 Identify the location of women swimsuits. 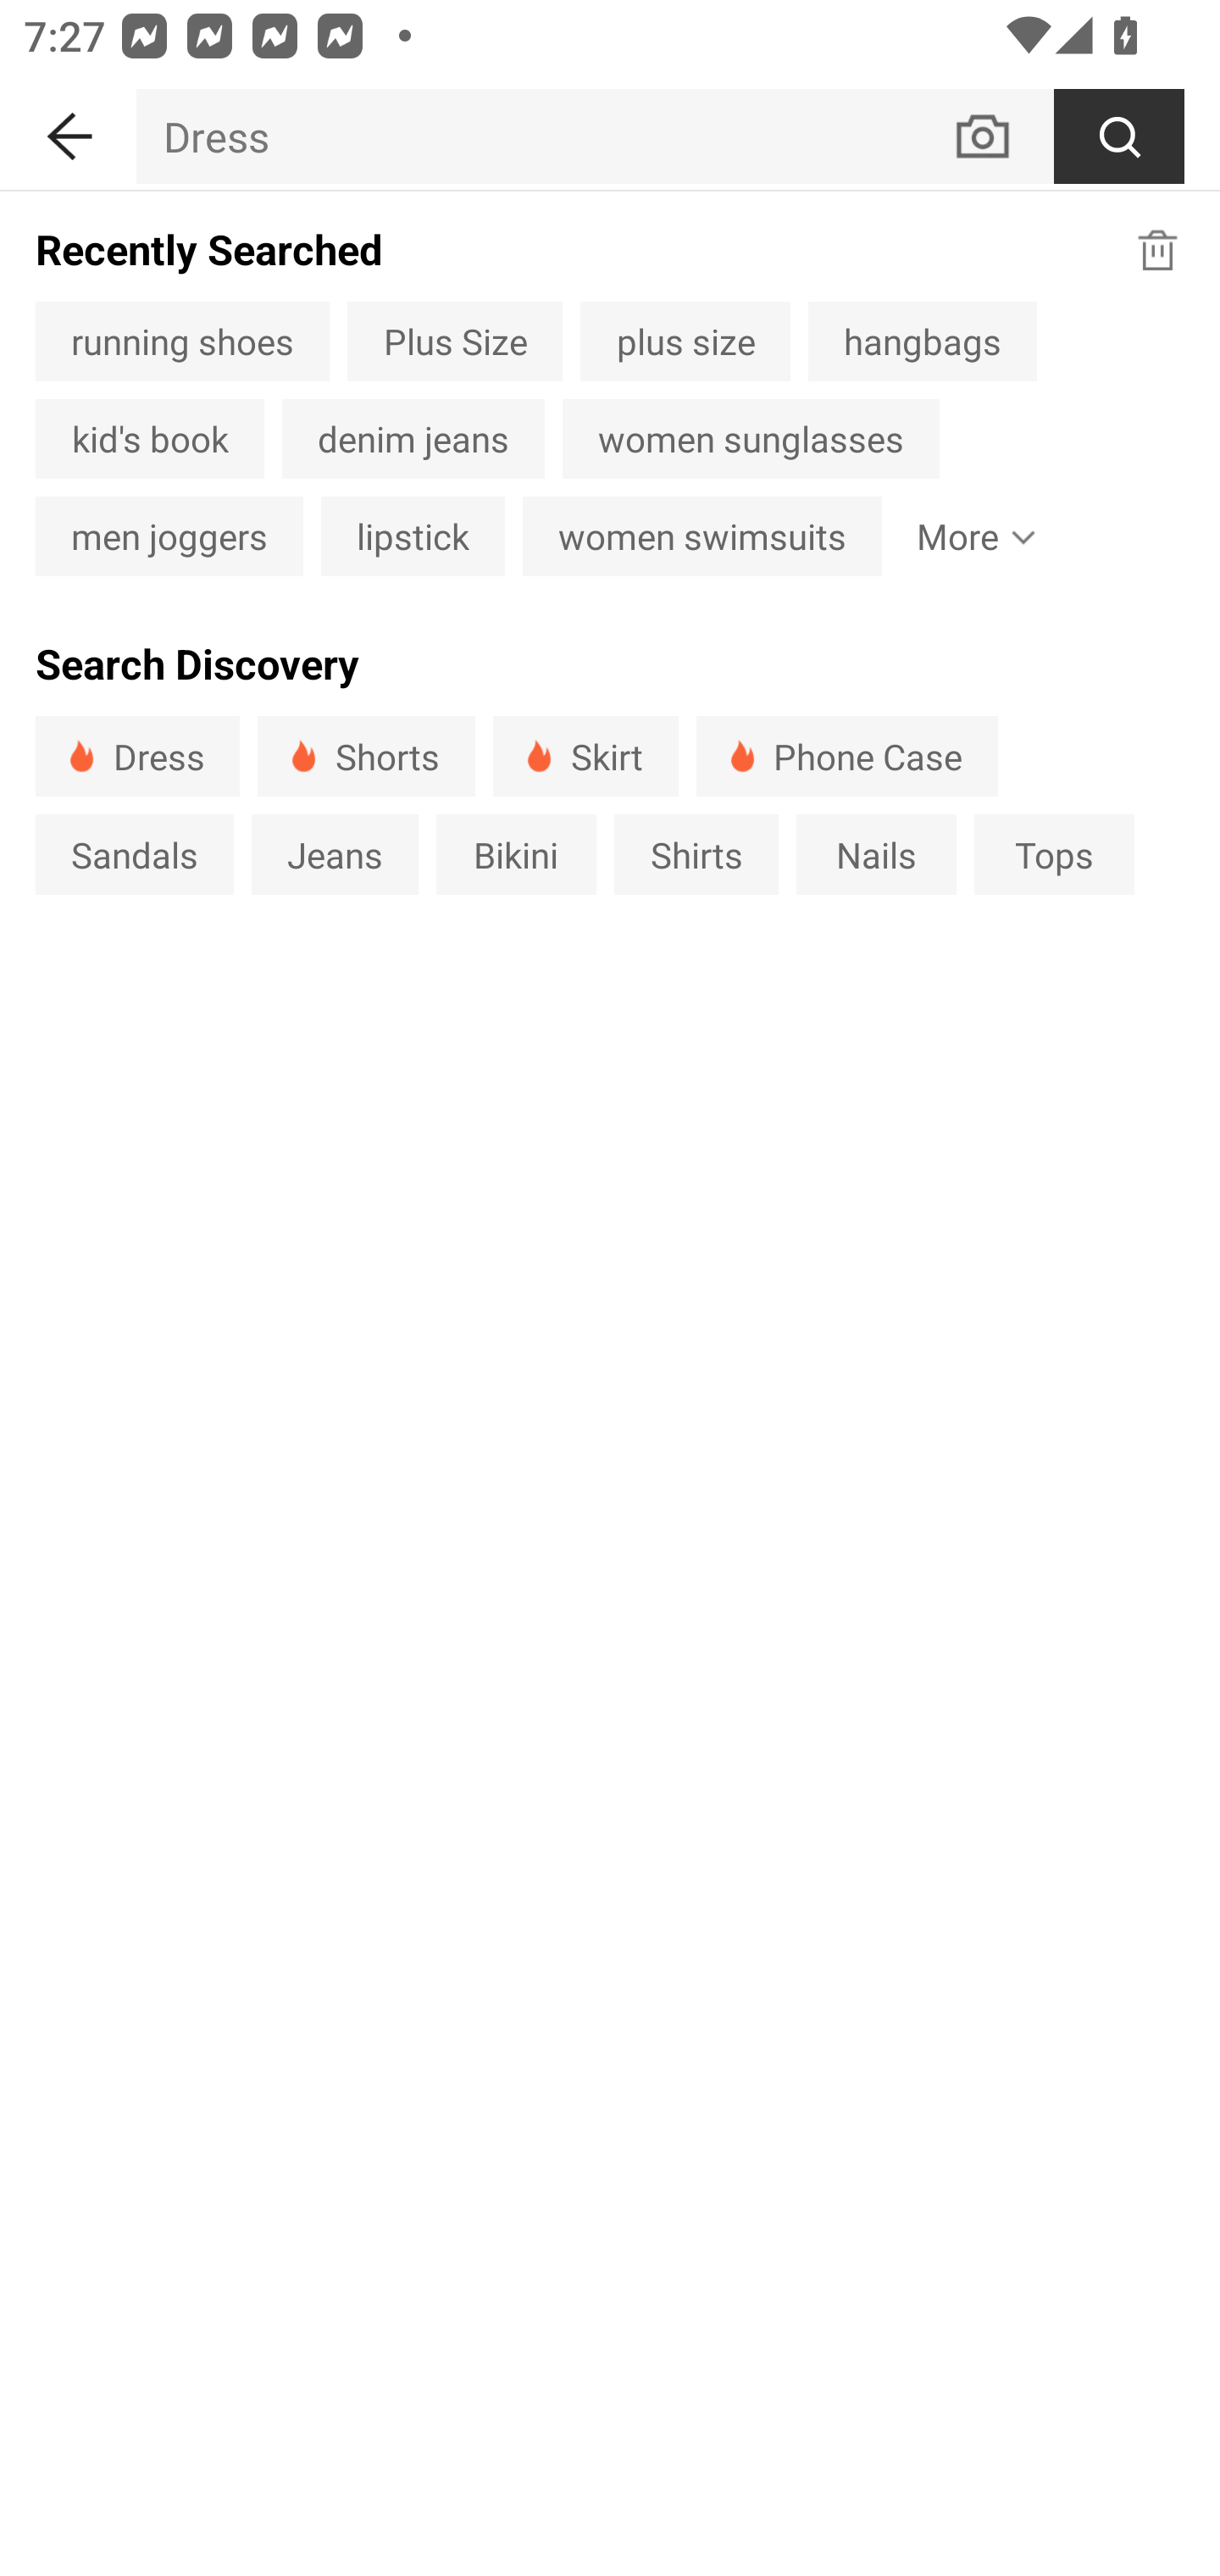
(701, 536).